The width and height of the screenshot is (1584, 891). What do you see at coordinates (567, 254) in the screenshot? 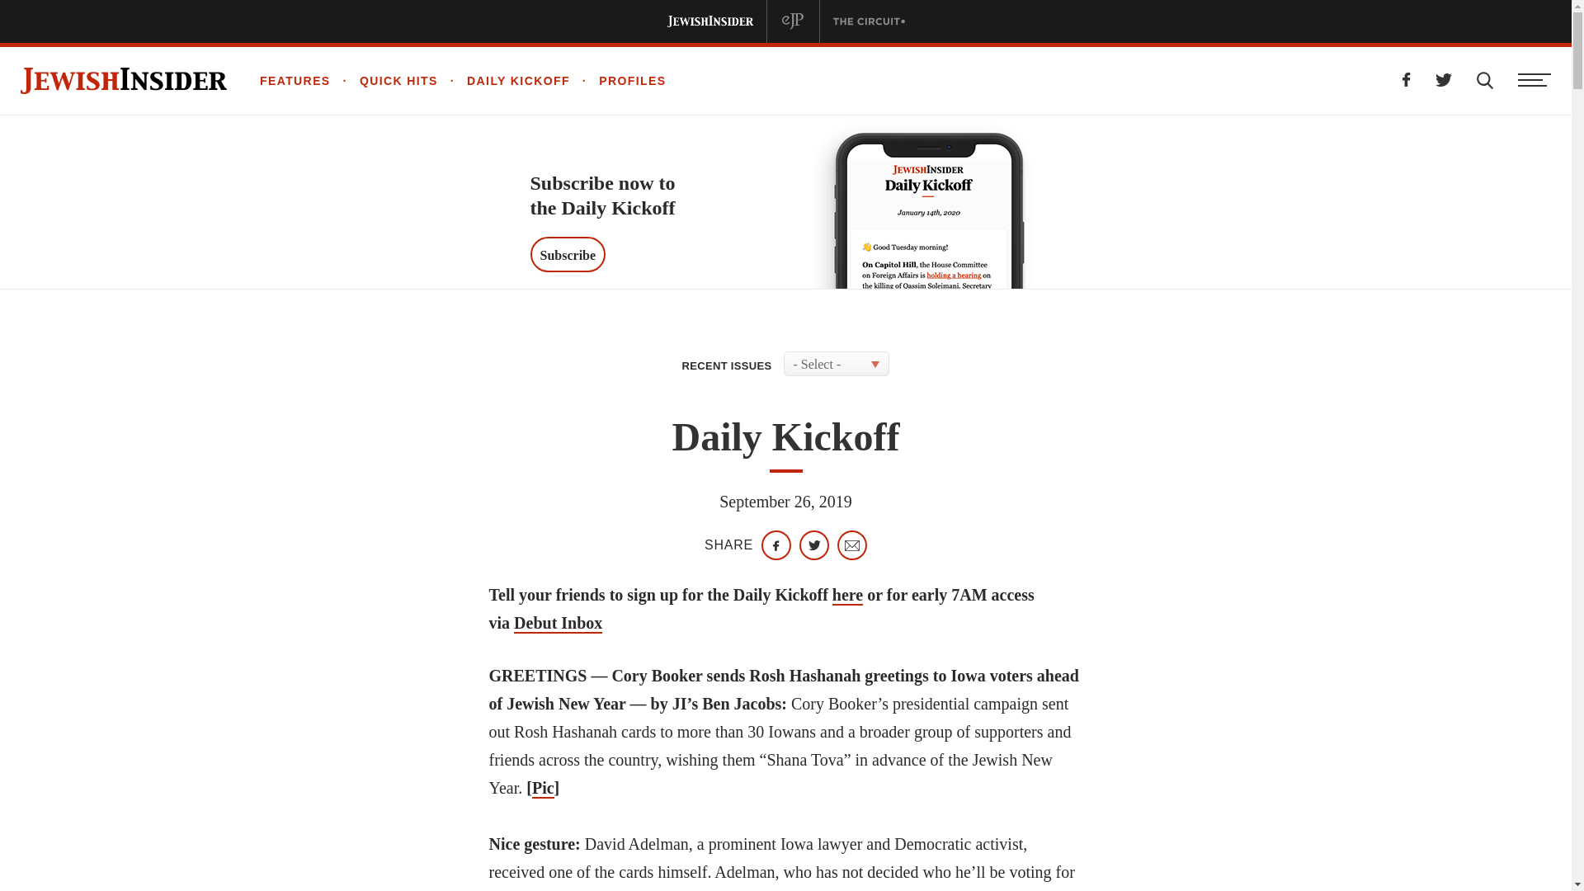
I see `Subscribe` at bounding box center [567, 254].